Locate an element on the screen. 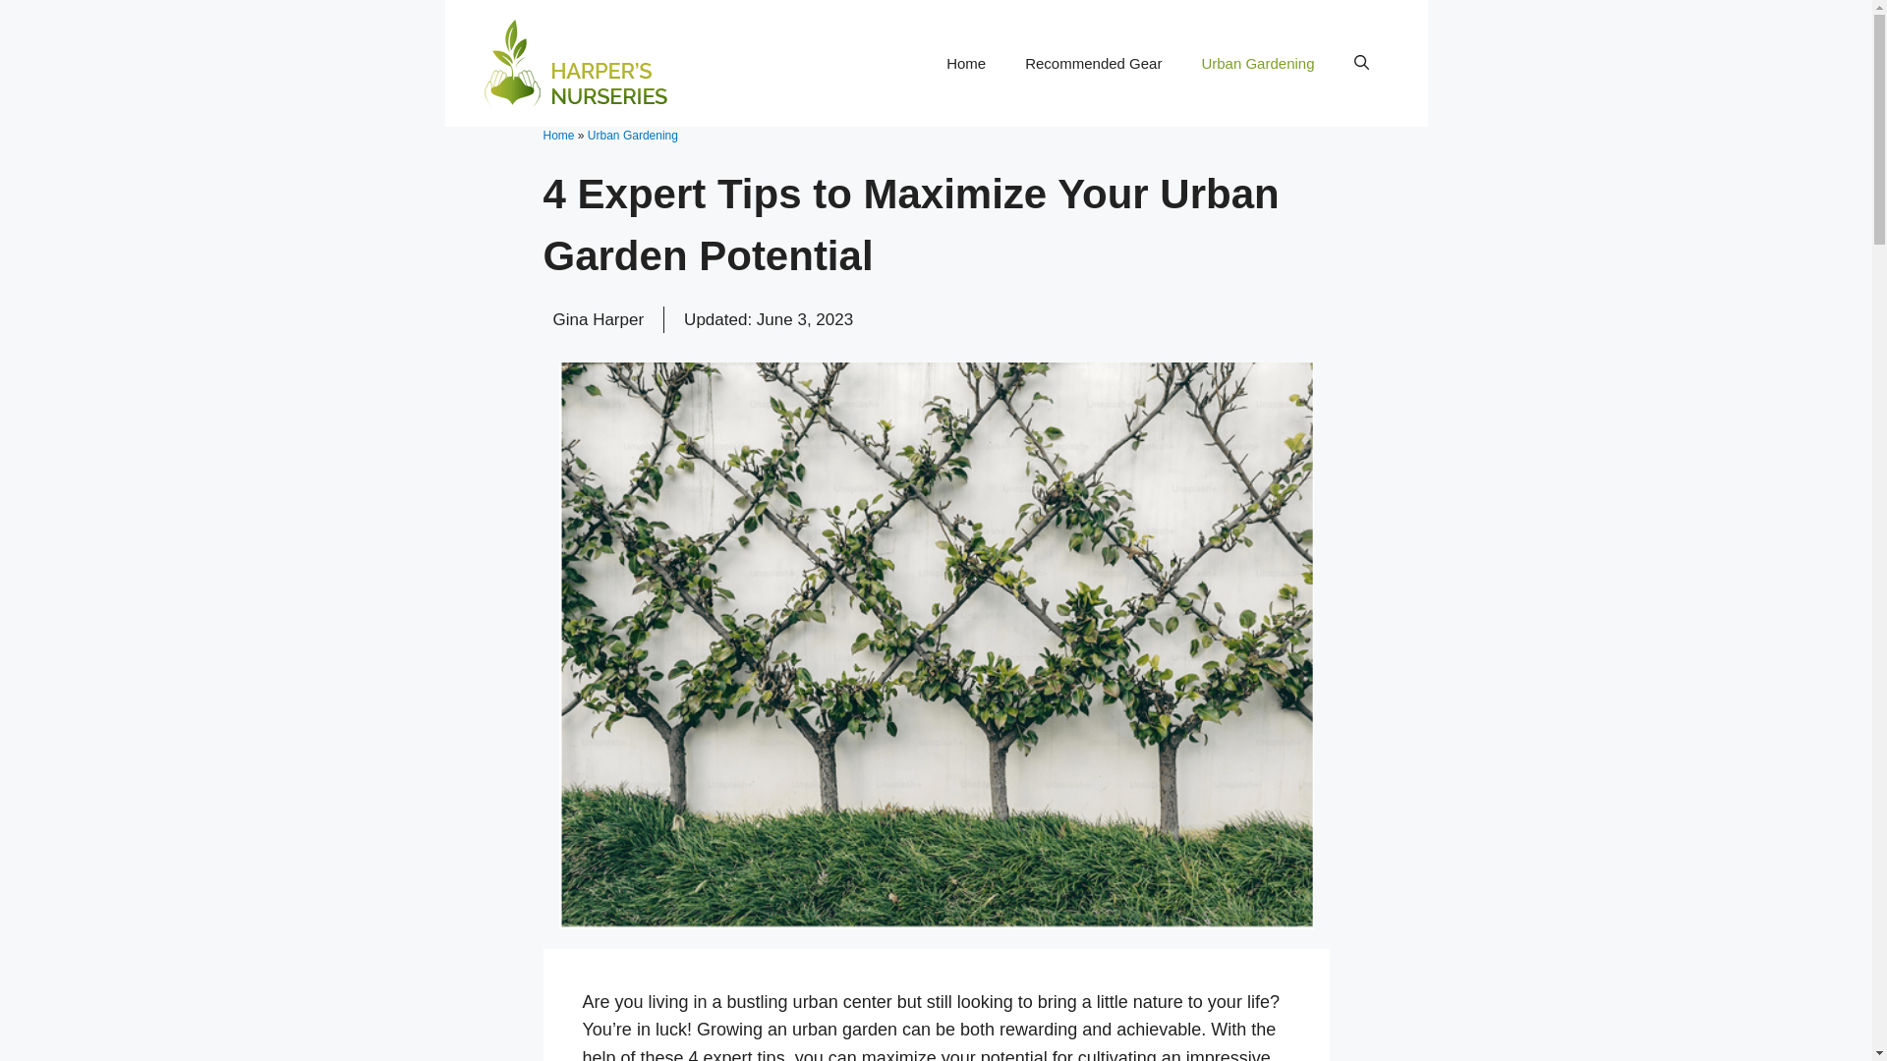  Recommended Gear is located at coordinates (1093, 63).